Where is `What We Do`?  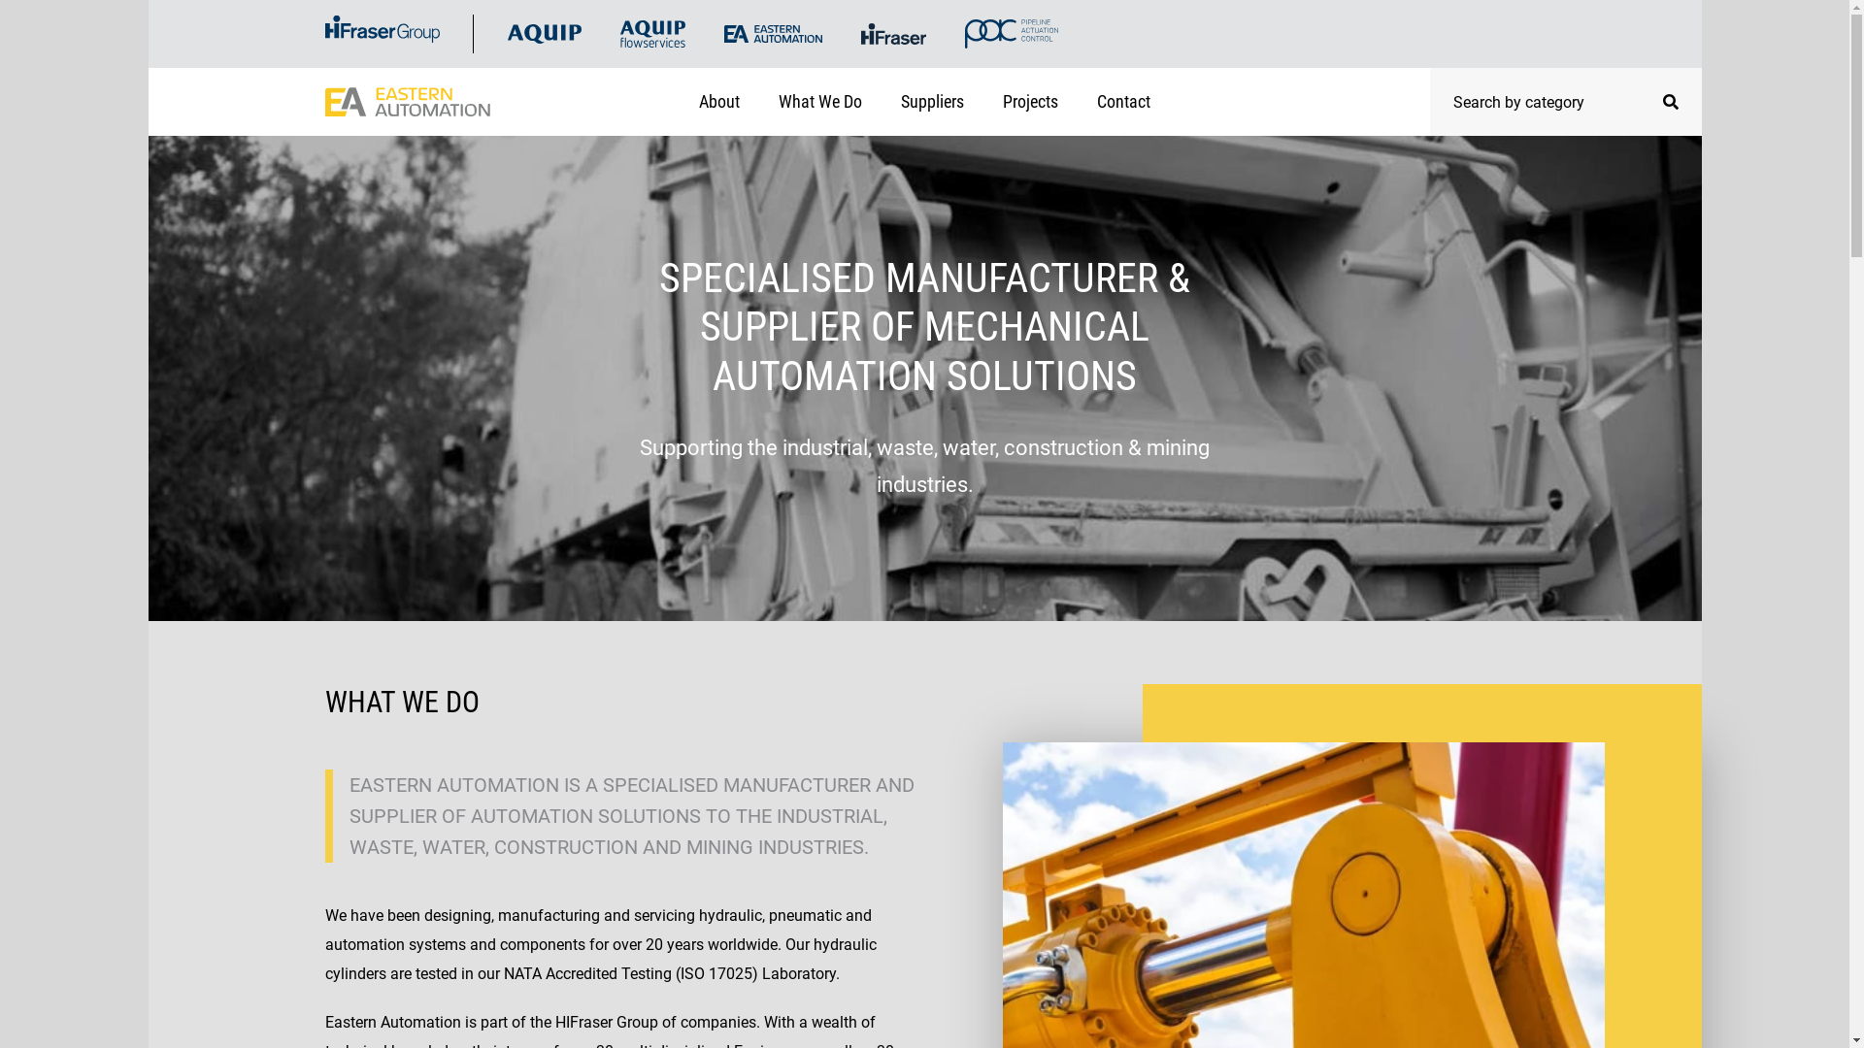 What We Do is located at coordinates (820, 102).